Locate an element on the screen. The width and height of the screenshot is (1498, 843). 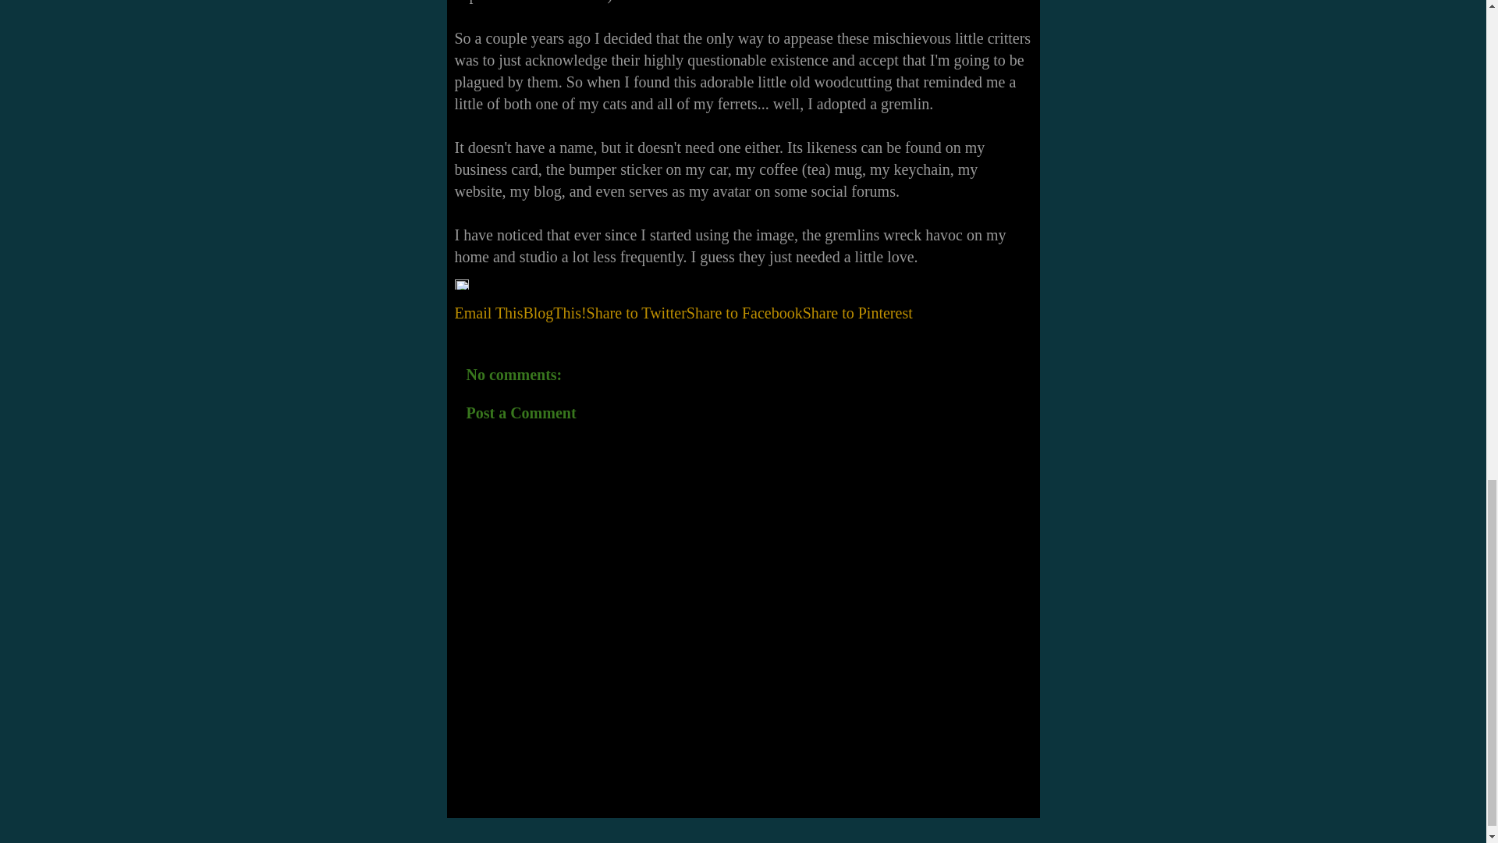
BlogThis! is located at coordinates (554, 312).